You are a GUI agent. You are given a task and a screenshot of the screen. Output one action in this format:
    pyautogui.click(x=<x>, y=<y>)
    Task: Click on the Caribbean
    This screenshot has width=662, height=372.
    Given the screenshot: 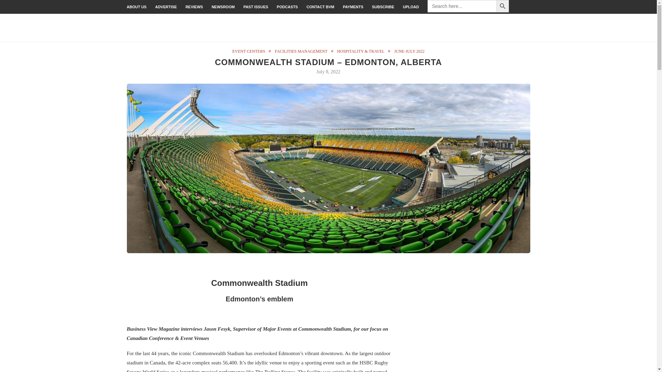 What is the action you would take?
    pyautogui.click(x=520, y=28)
    